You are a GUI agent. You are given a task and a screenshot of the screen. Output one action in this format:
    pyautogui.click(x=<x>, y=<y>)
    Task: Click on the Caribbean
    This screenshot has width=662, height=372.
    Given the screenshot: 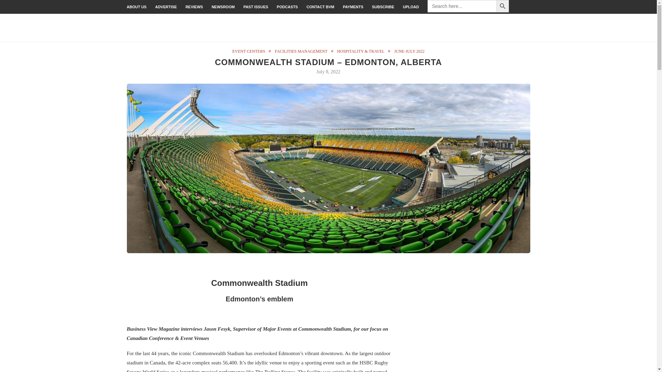 What is the action you would take?
    pyautogui.click(x=520, y=28)
    